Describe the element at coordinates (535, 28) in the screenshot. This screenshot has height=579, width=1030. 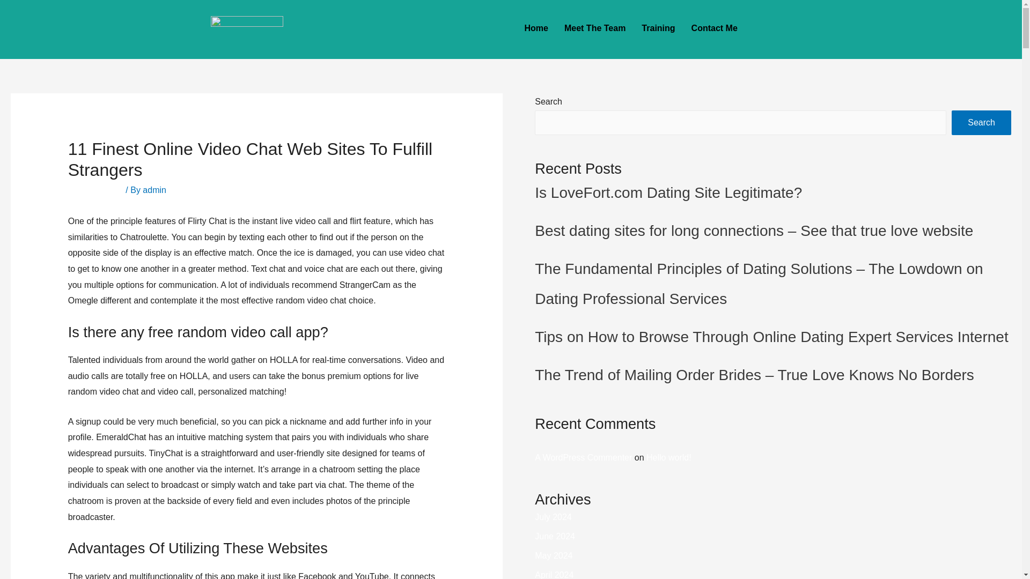
I see `Home` at that location.